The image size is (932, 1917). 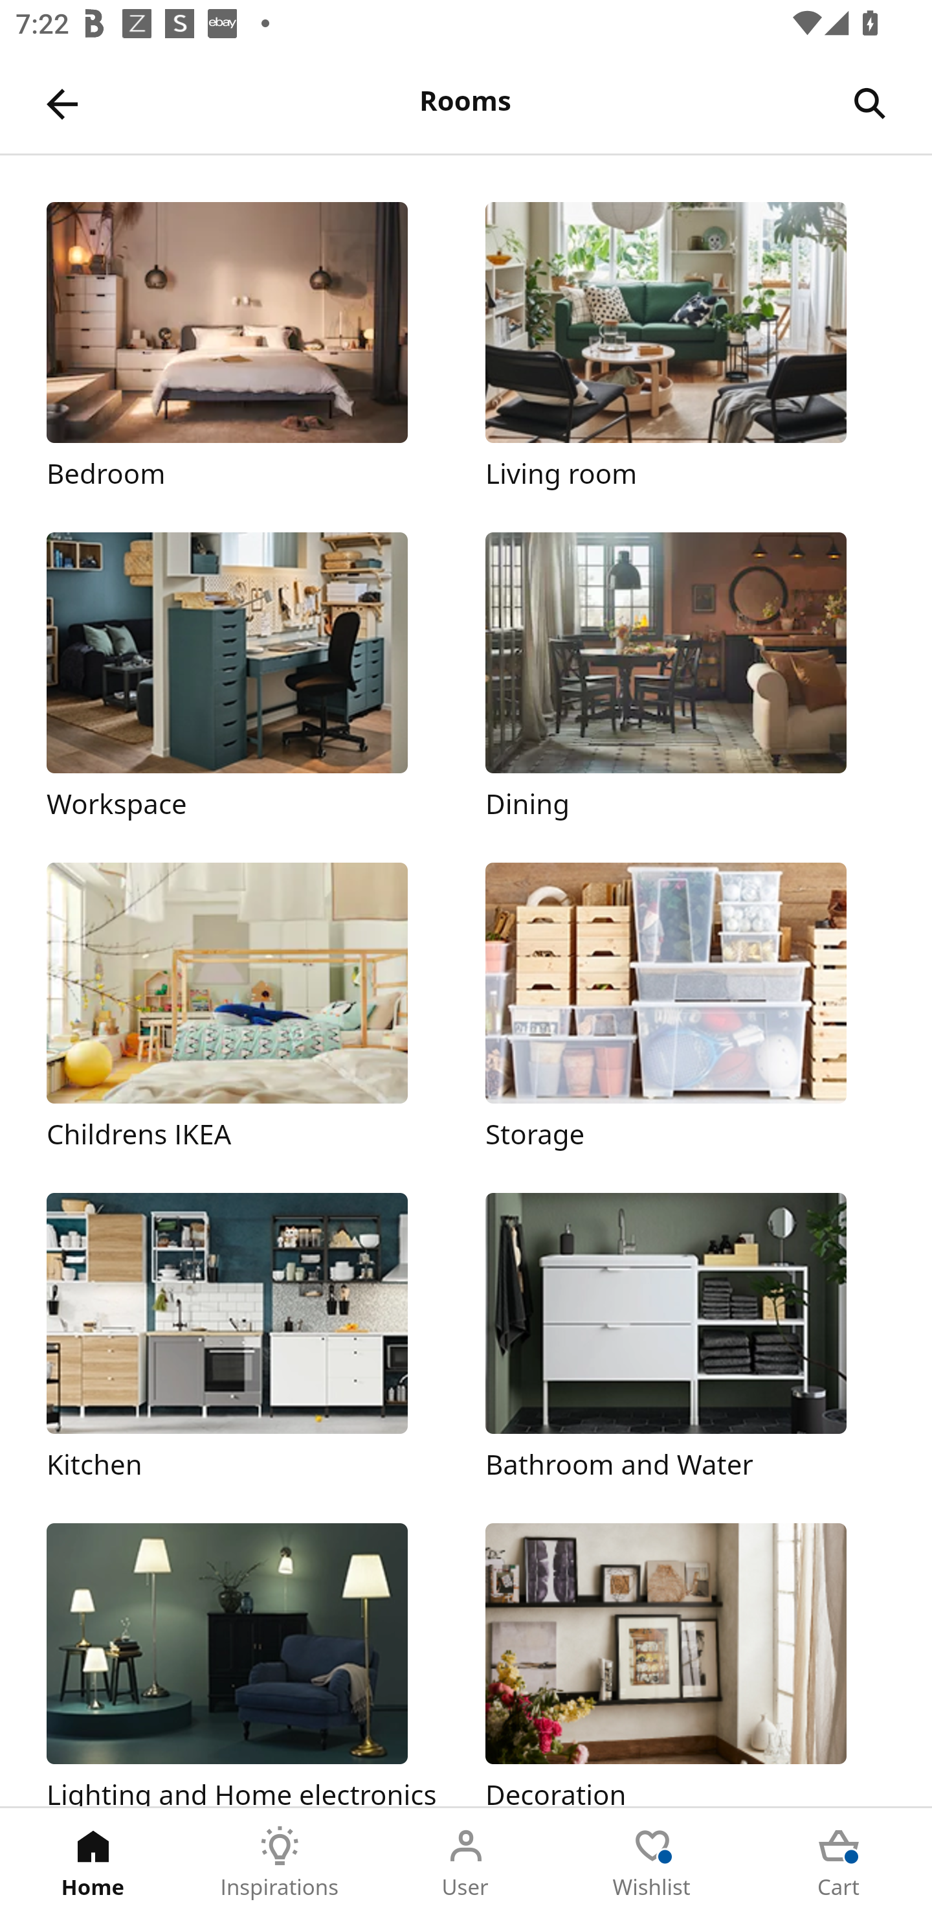 What do you see at coordinates (93, 1863) in the screenshot?
I see `Home
Tab 1 of 5` at bounding box center [93, 1863].